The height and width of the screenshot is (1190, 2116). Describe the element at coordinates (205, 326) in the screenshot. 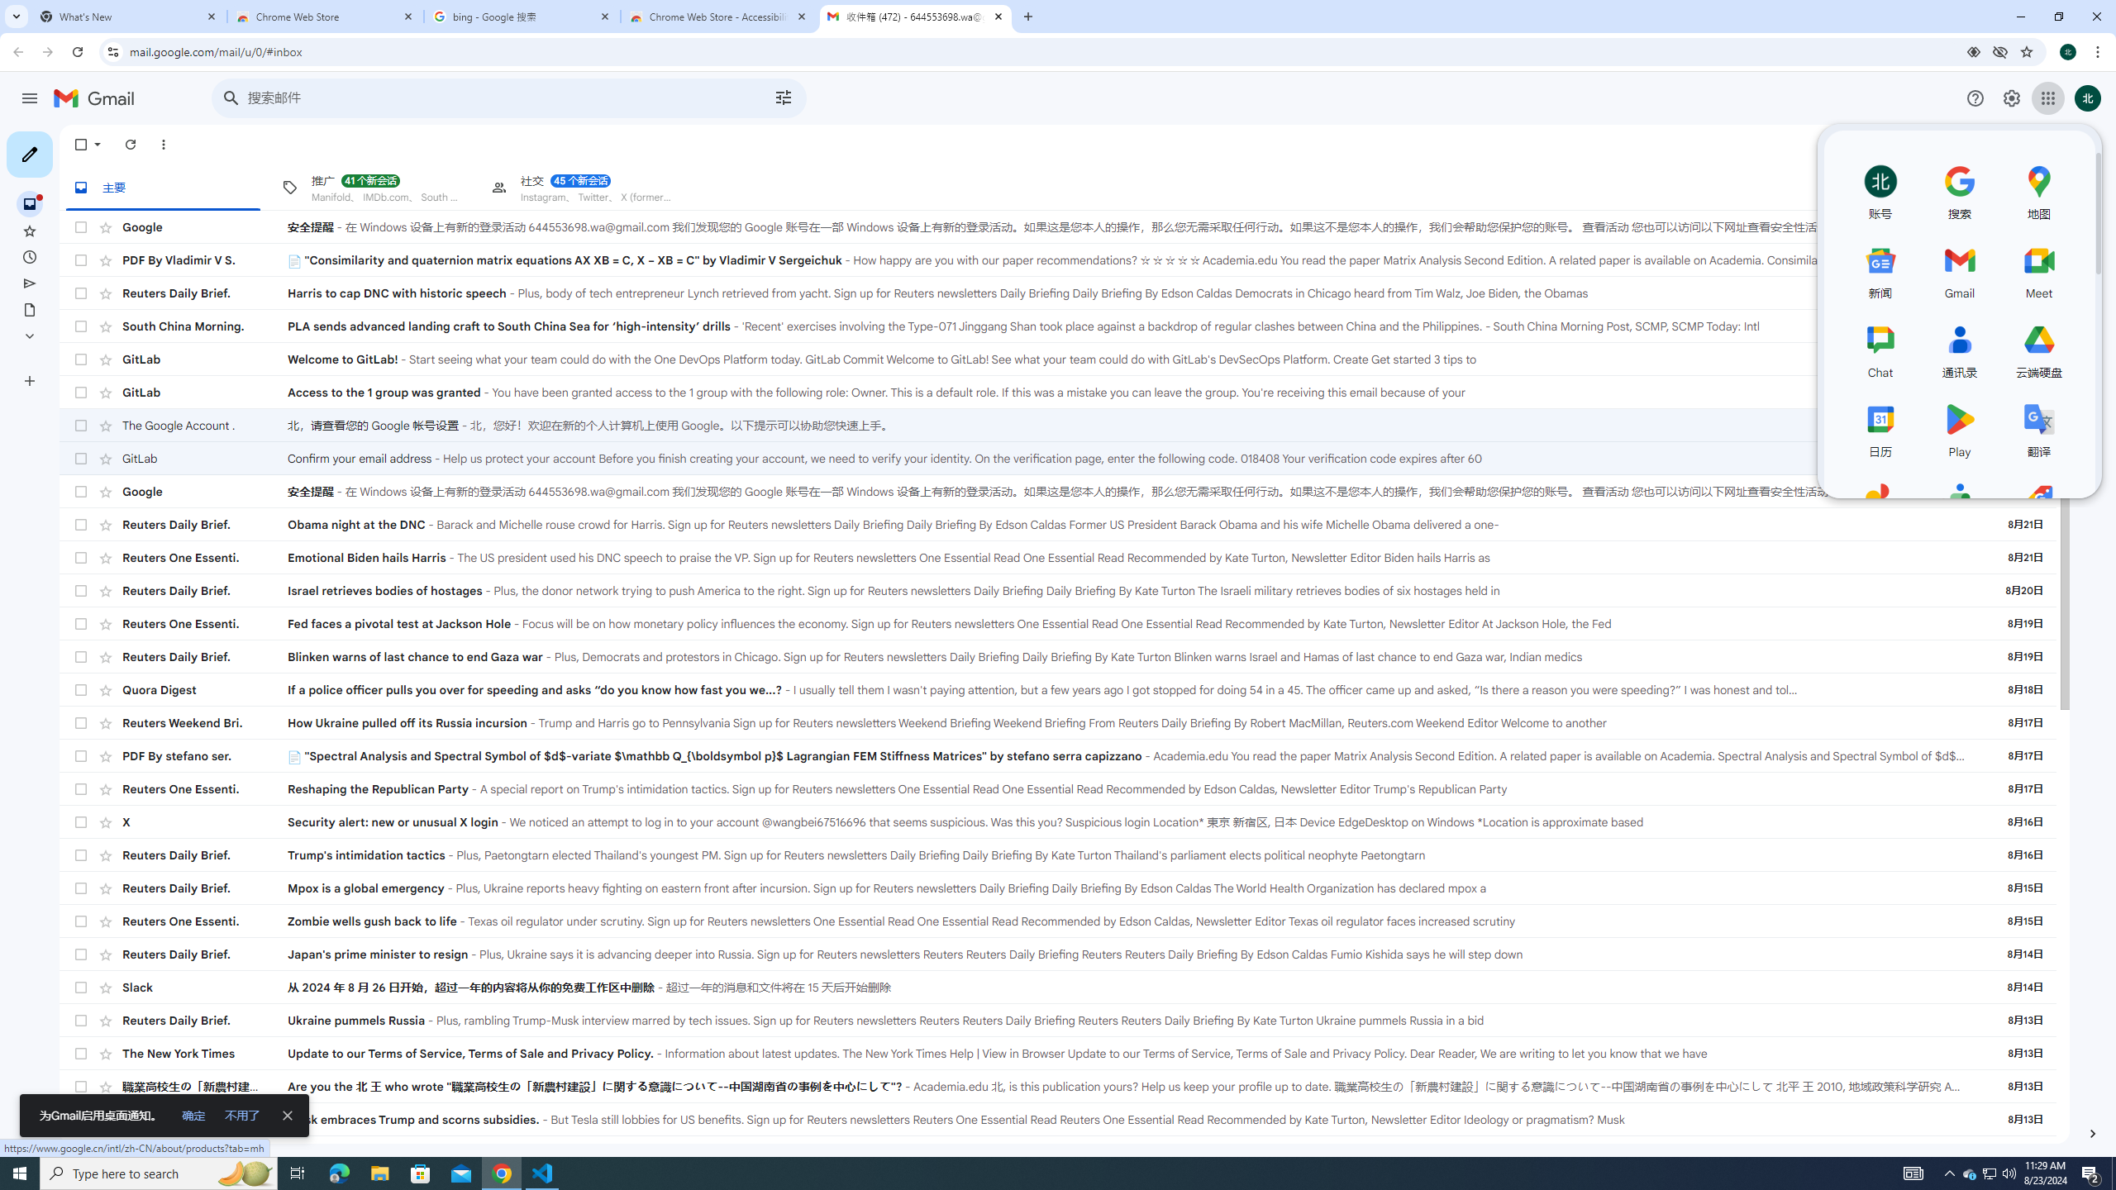

I see `South China Morning.` at that location.